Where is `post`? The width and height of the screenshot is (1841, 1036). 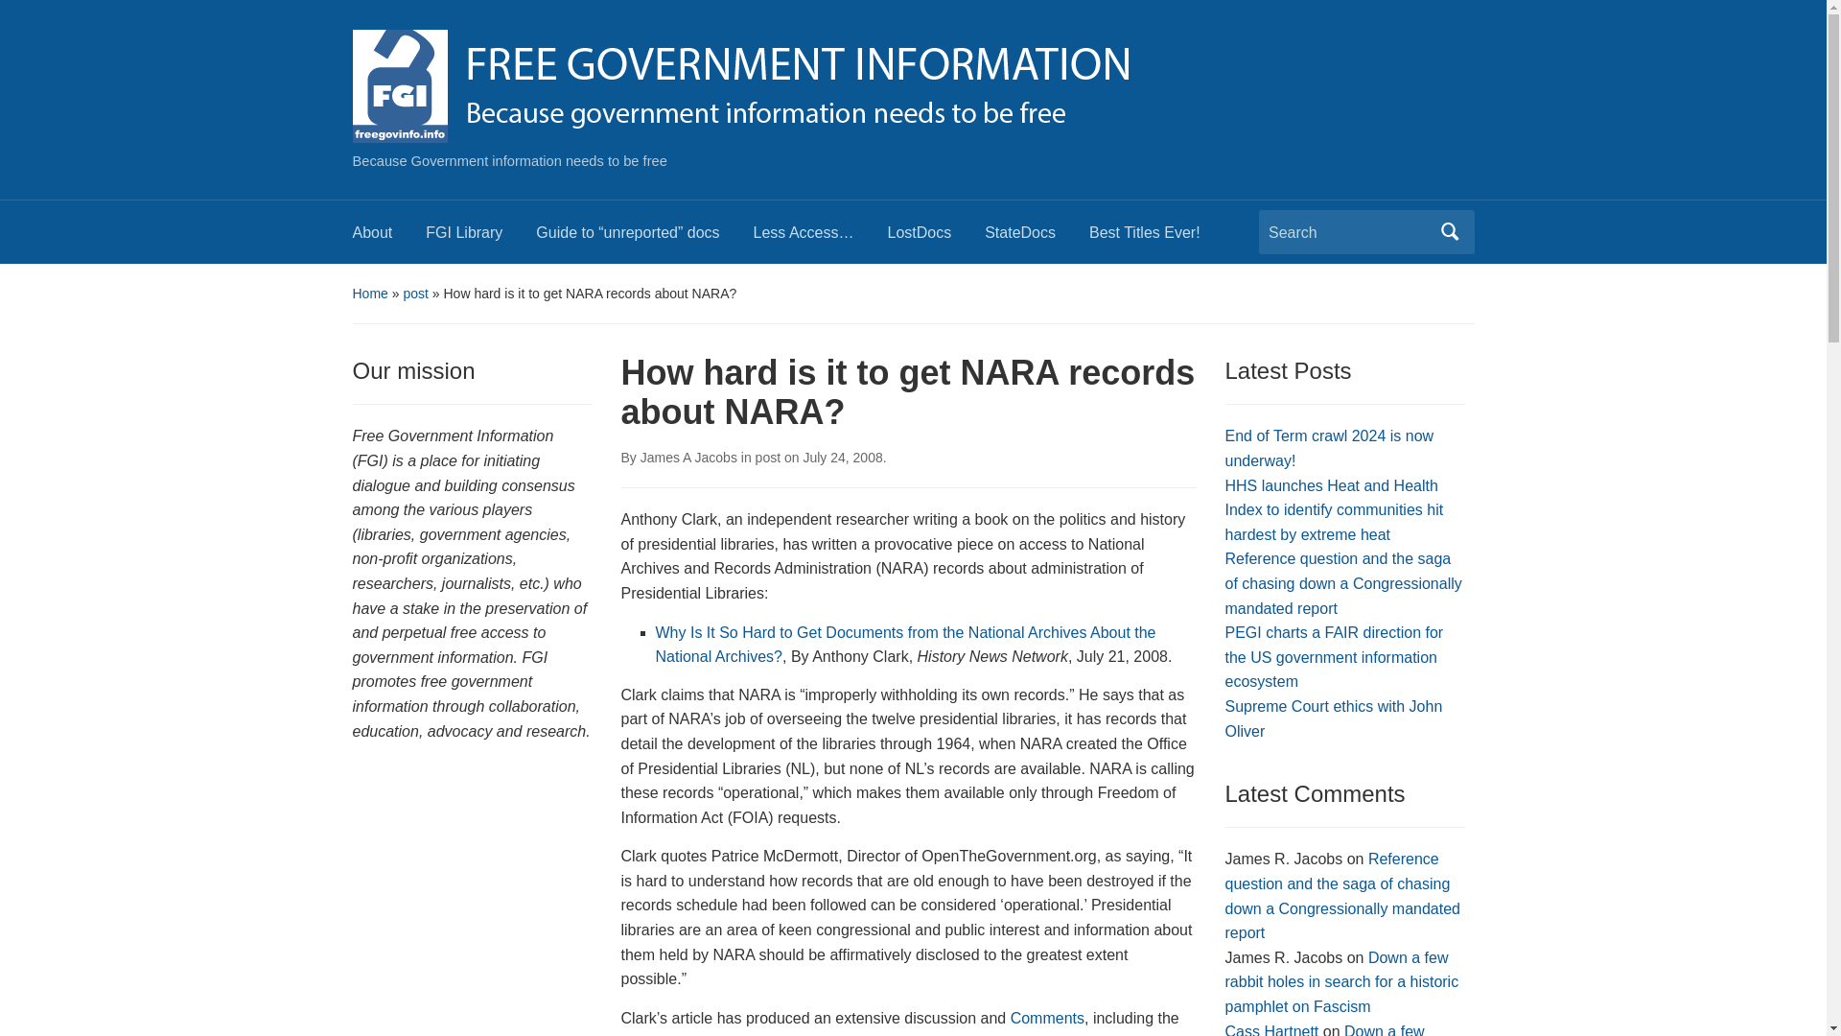 post is located at coordinates (414, 294).